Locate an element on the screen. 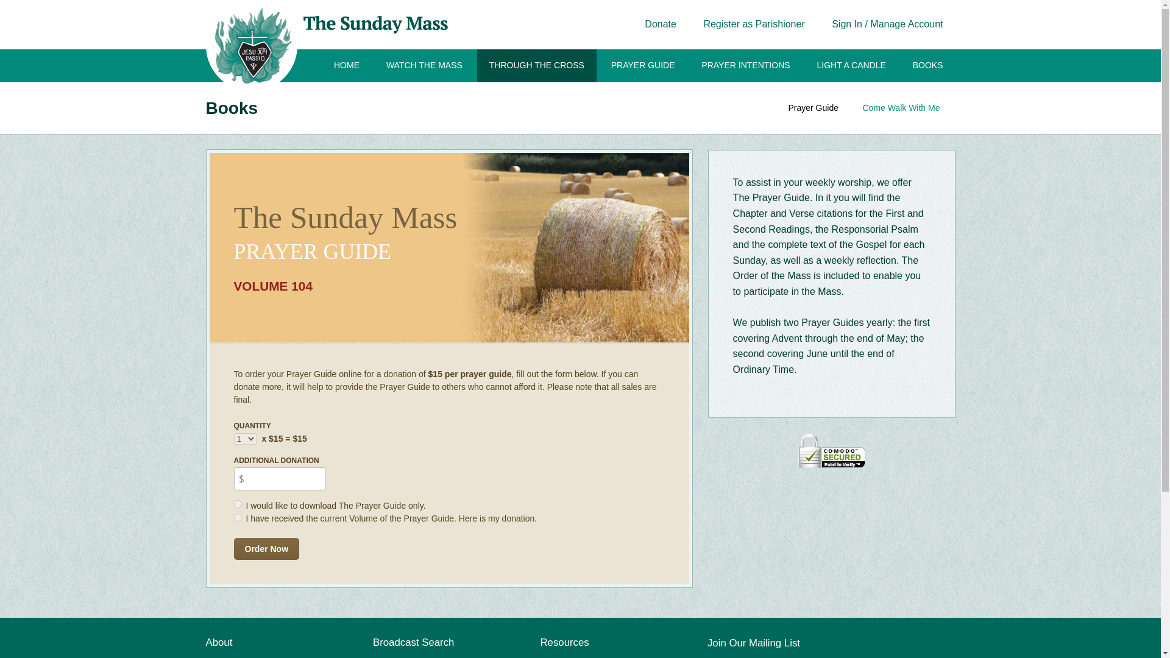 This screenshot has width=1170, height=658. PRAYER INTENTIONS is located at coordinates (745, 66).